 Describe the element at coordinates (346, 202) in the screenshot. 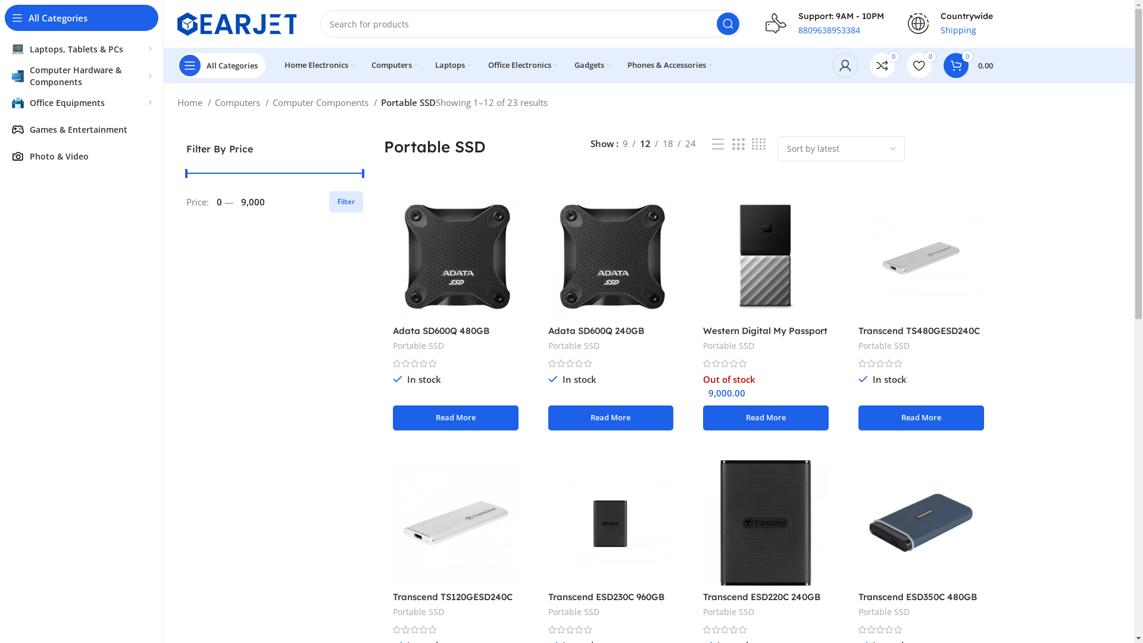

I see `Filter` at that location.